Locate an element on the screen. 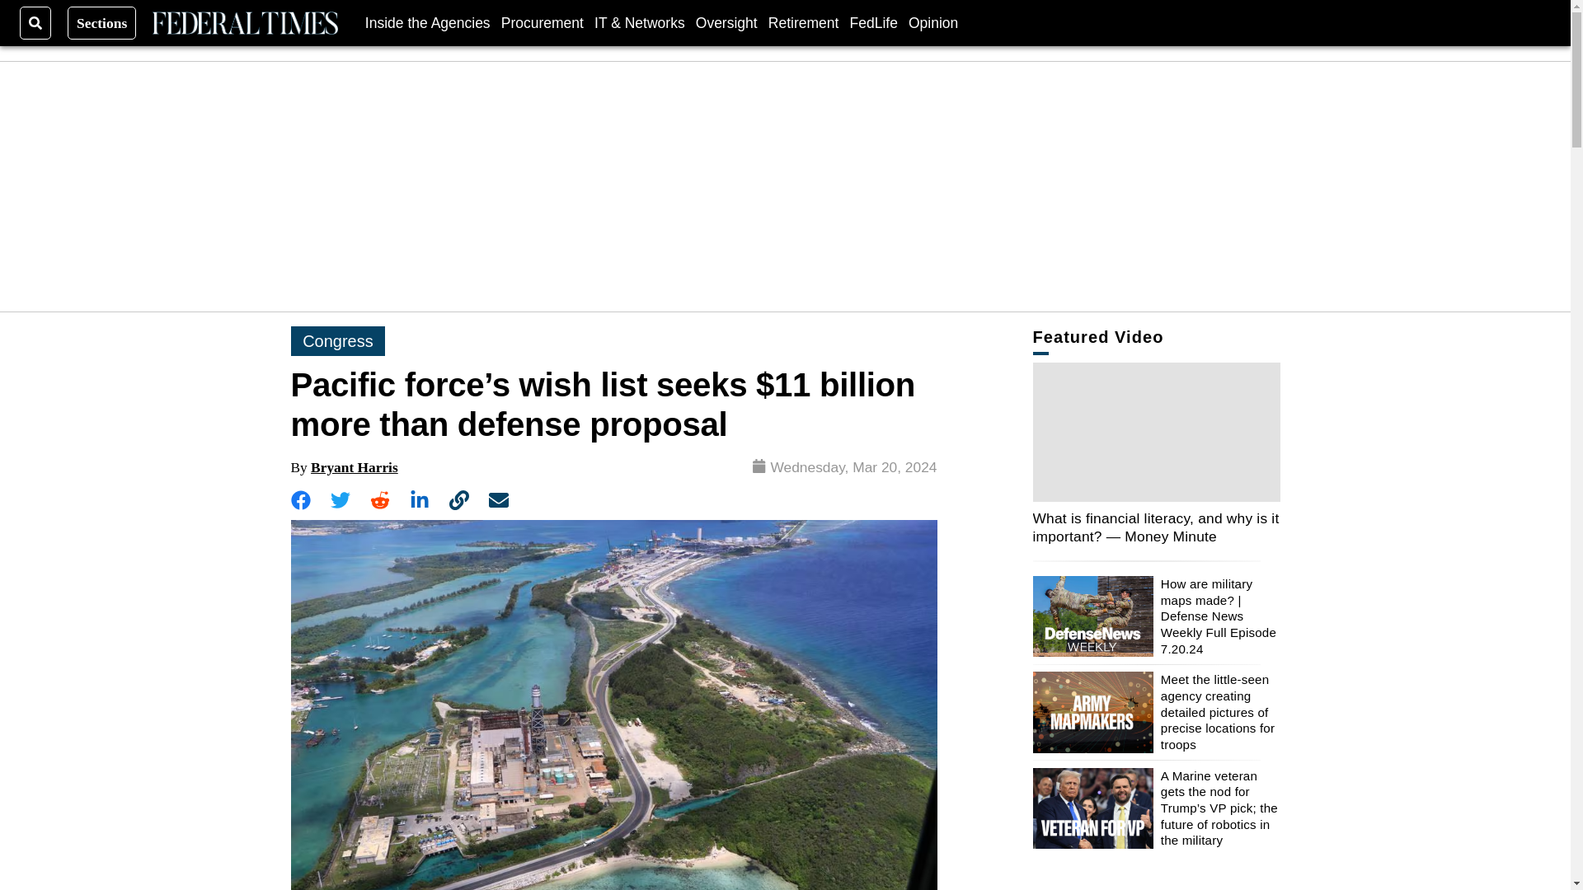 This screenshot has width=1583, height=890. FedLife is located at coordinates (872, 22).